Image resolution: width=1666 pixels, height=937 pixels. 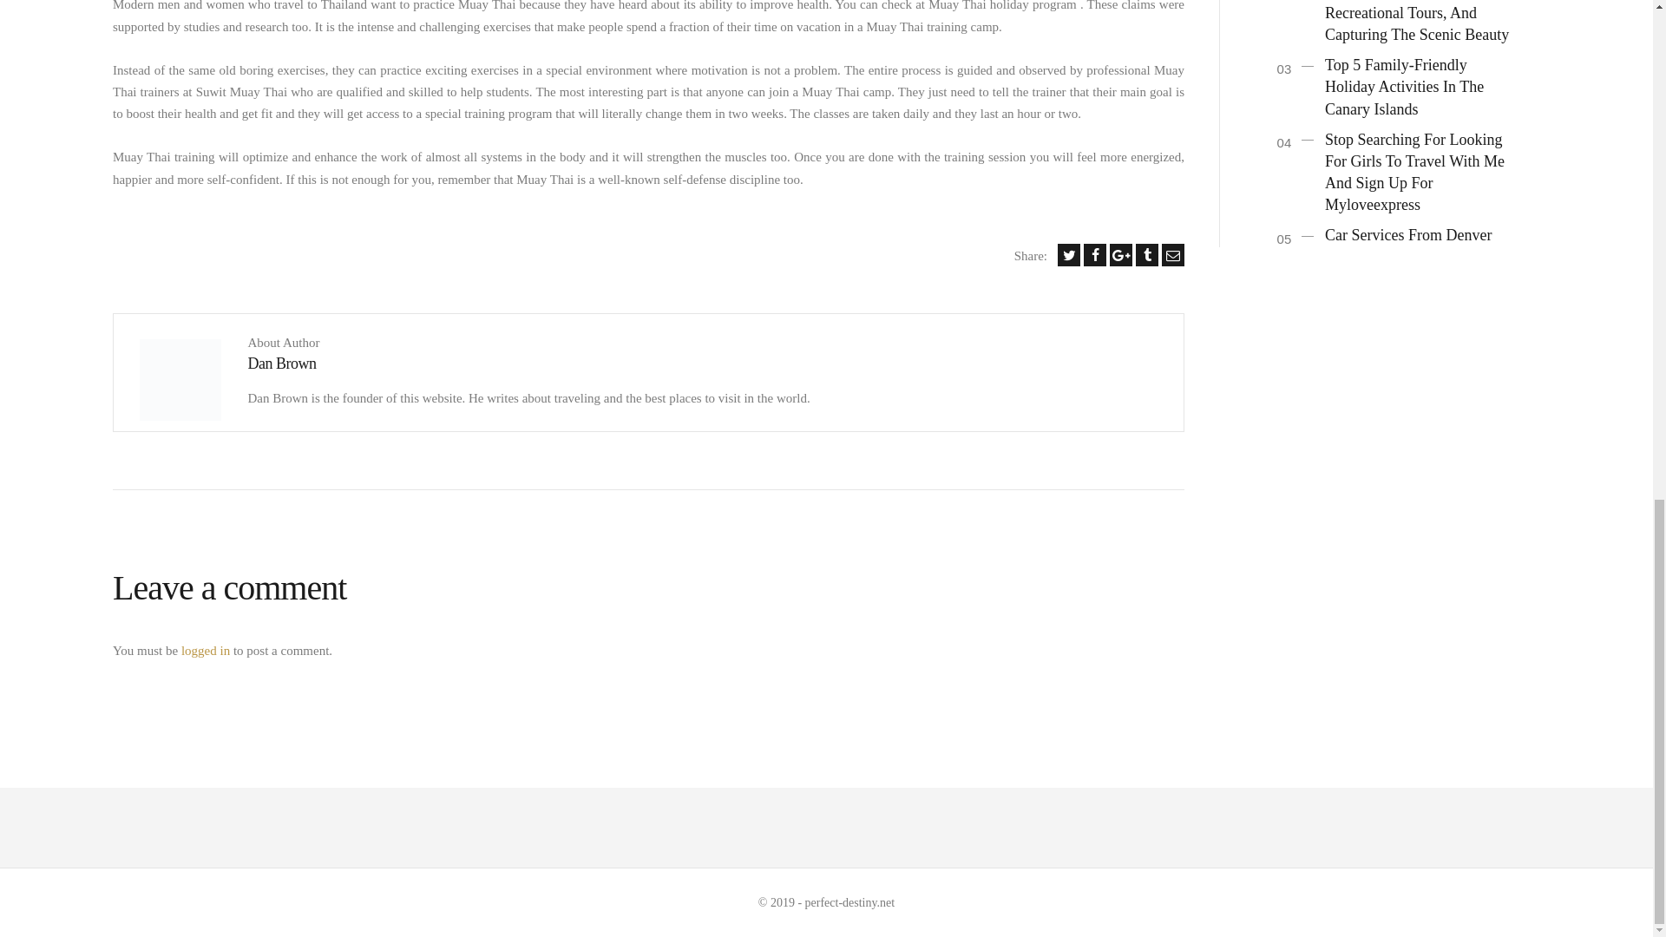 I want to click on logged in, so click(x=205, y=651).